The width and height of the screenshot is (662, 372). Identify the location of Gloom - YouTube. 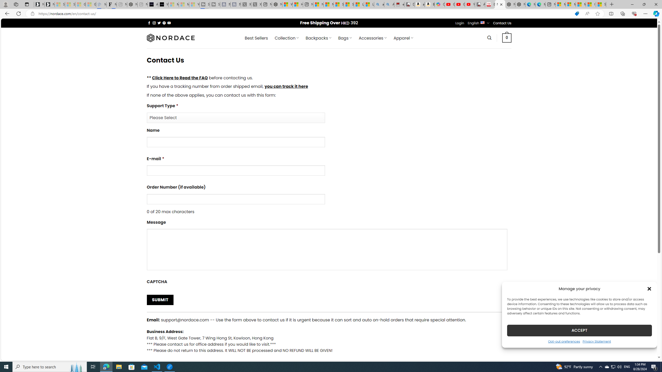
(460, 4).